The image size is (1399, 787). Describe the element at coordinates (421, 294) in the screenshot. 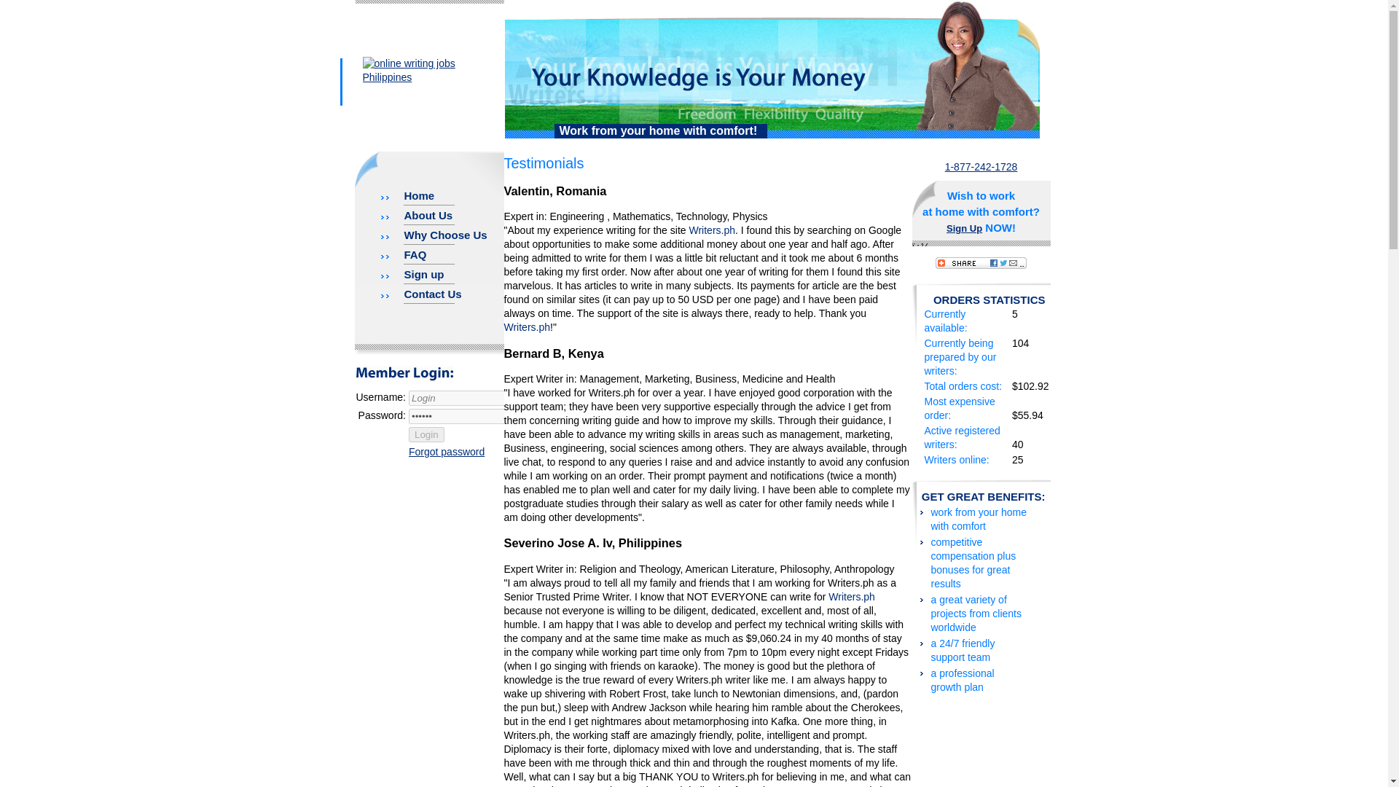

I see `Contact Us` at that location.